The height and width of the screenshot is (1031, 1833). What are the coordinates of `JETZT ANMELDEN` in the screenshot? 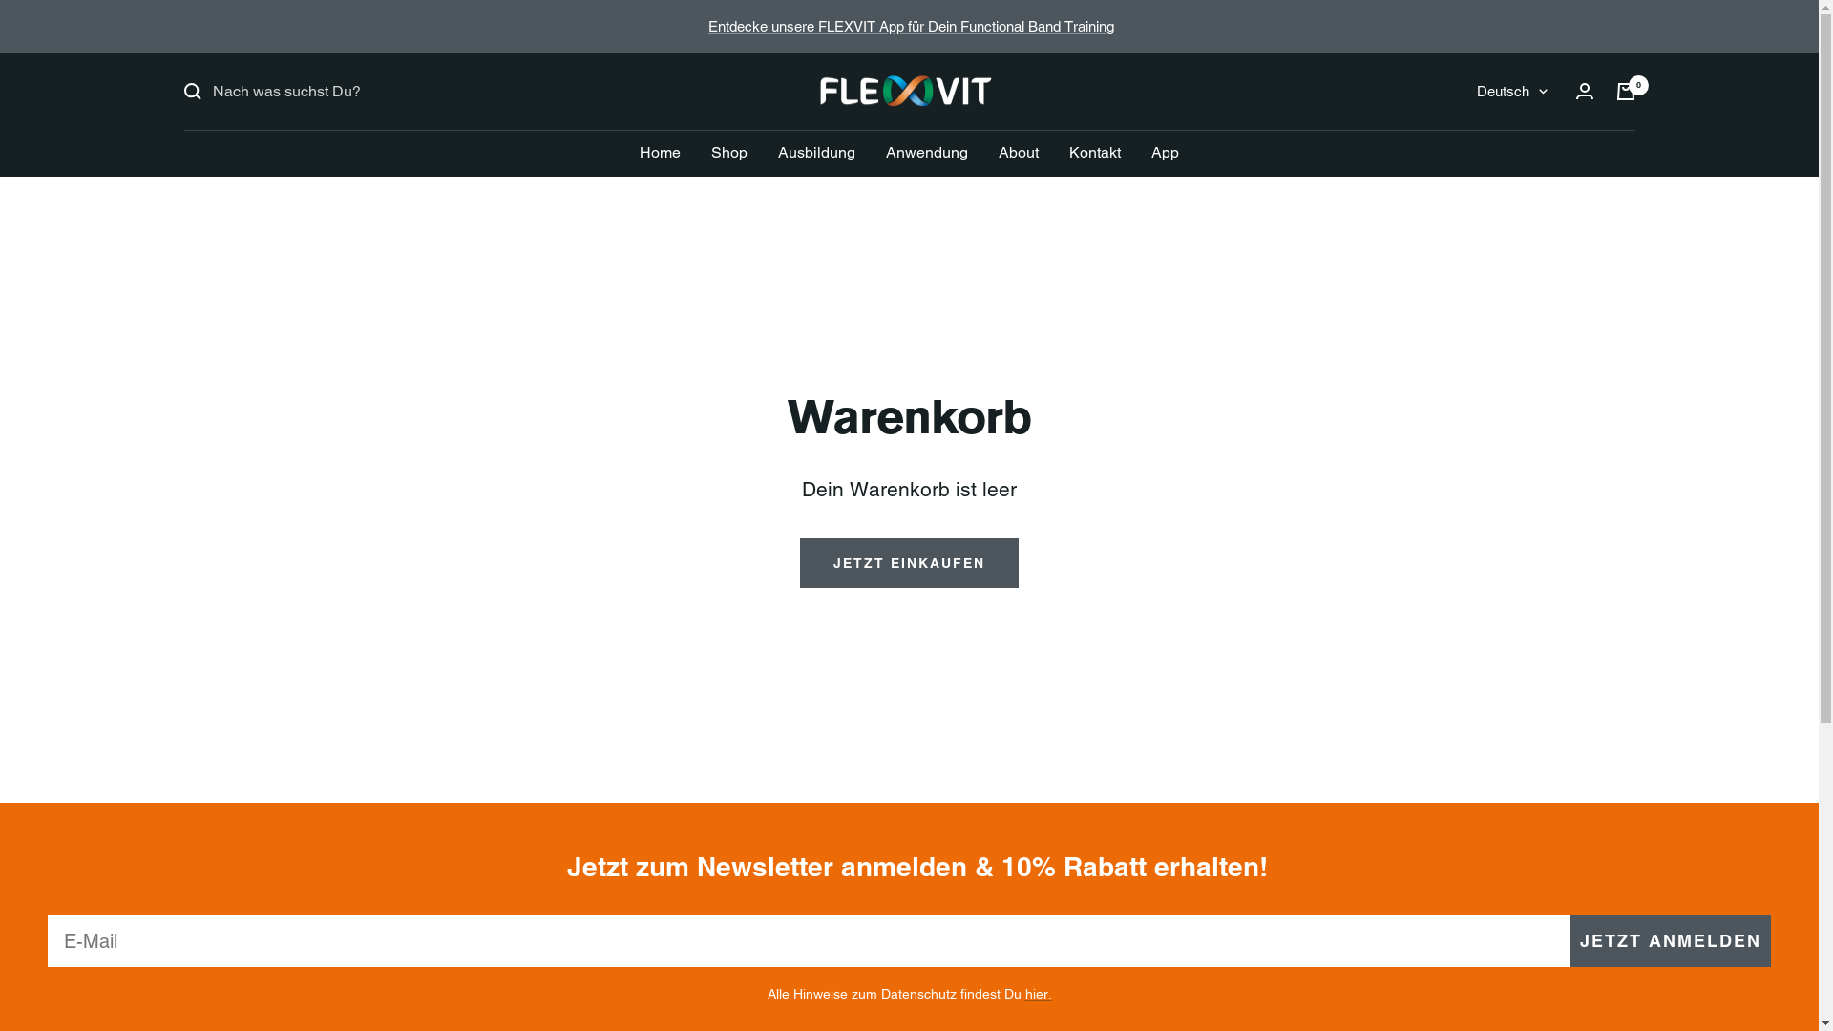 It's located at (1671, 941).